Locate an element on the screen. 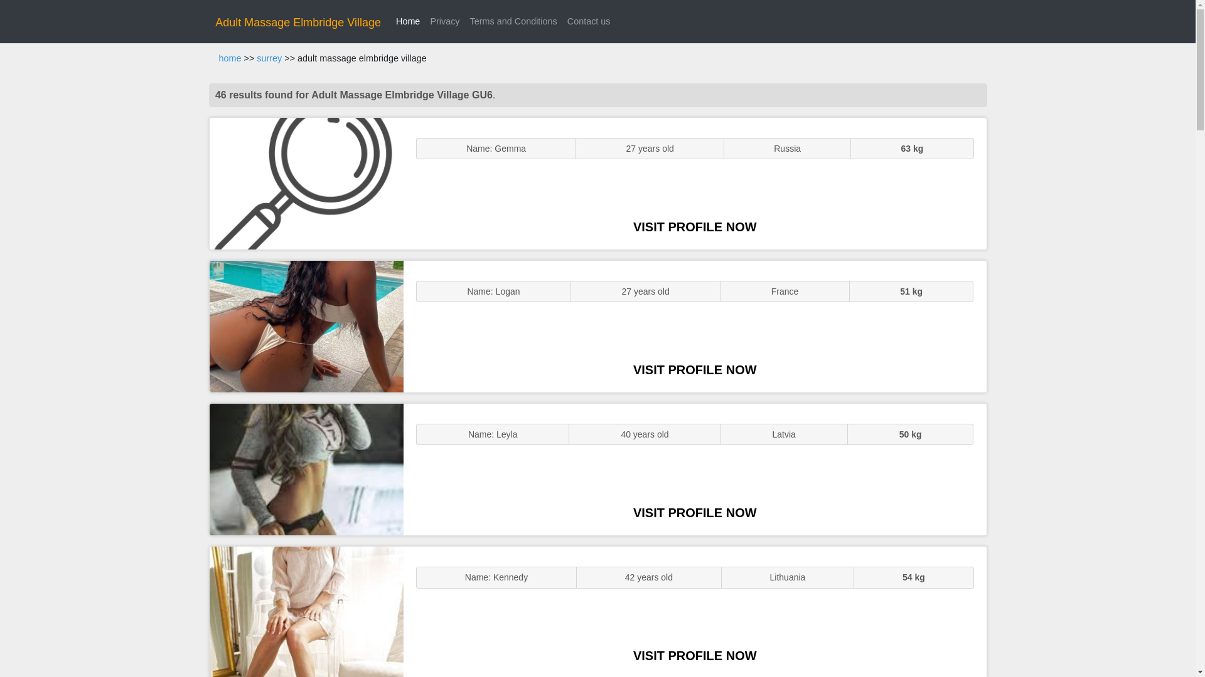  GFE is located at coordinates (306, 326).